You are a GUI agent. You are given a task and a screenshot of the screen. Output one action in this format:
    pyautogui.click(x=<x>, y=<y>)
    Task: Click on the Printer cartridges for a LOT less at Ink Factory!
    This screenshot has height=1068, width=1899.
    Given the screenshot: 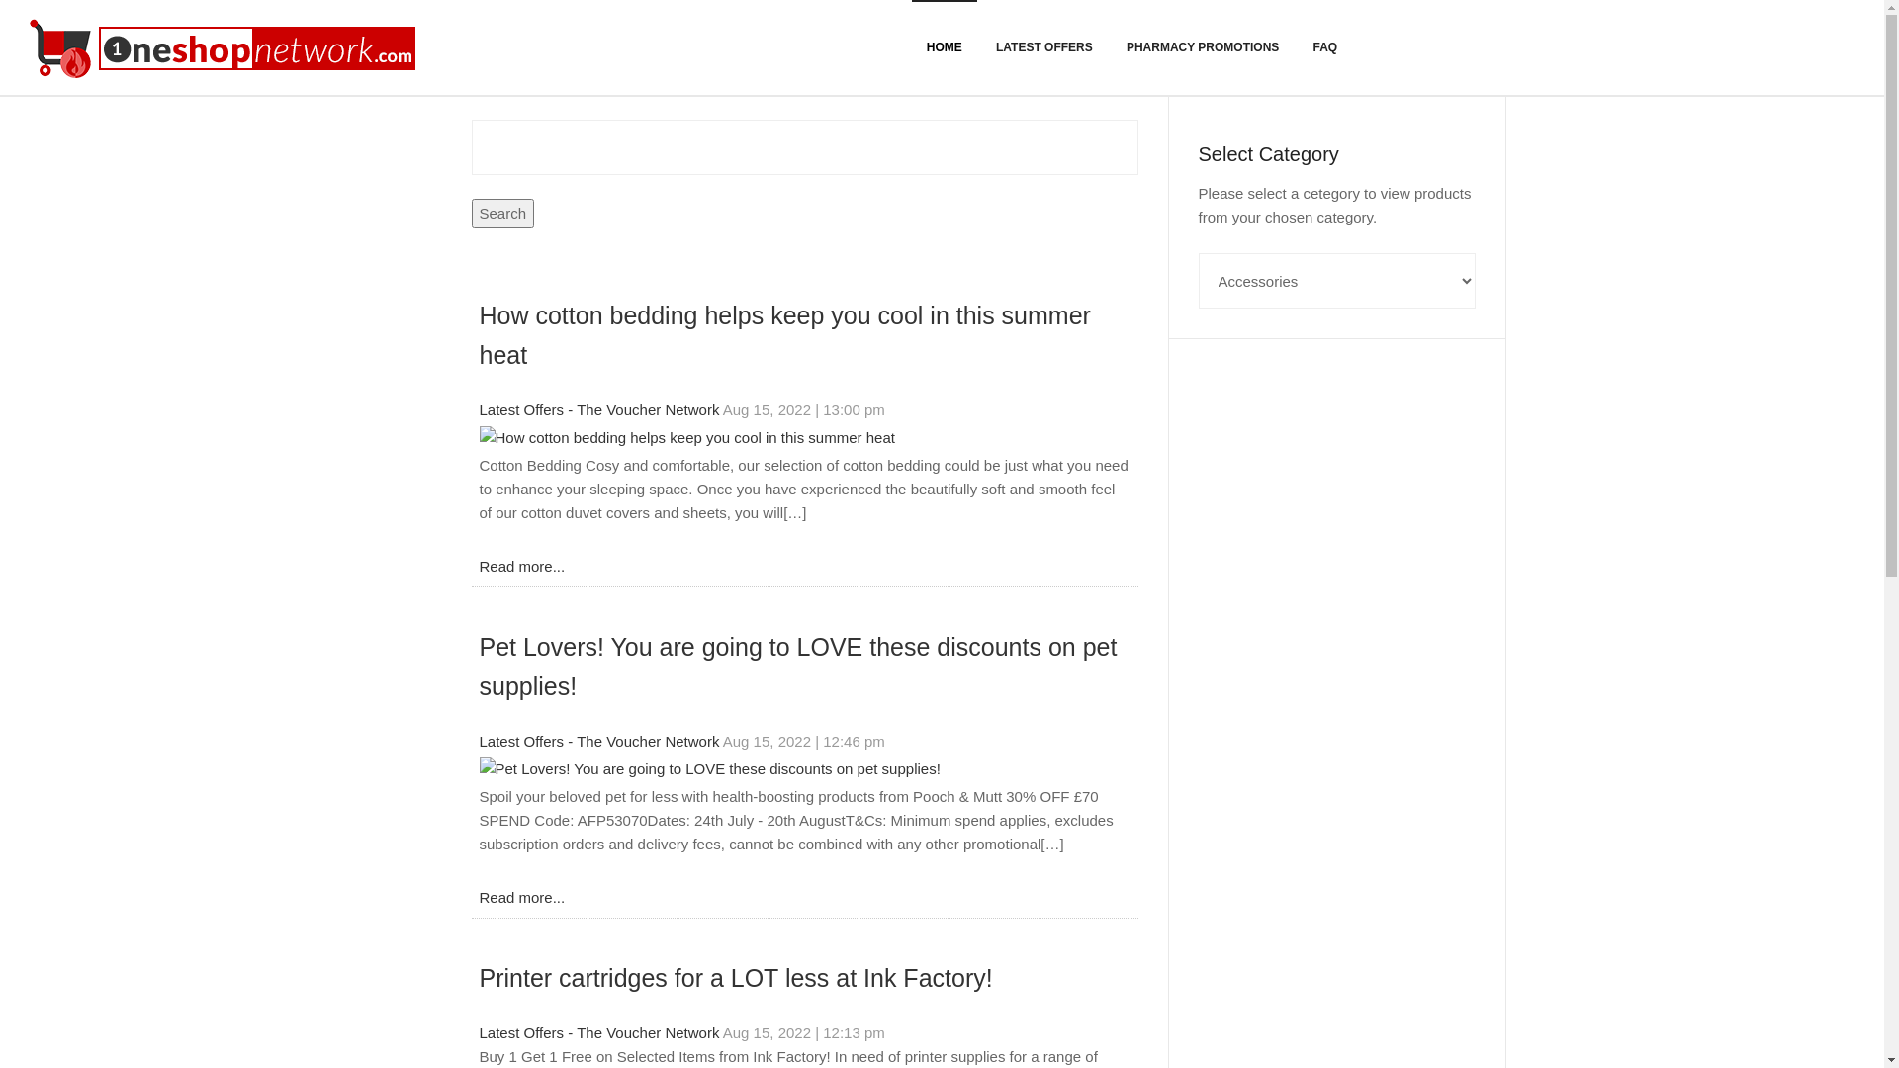 What is the action you would take?
    pyautogui.click(x=735, y=979)
    